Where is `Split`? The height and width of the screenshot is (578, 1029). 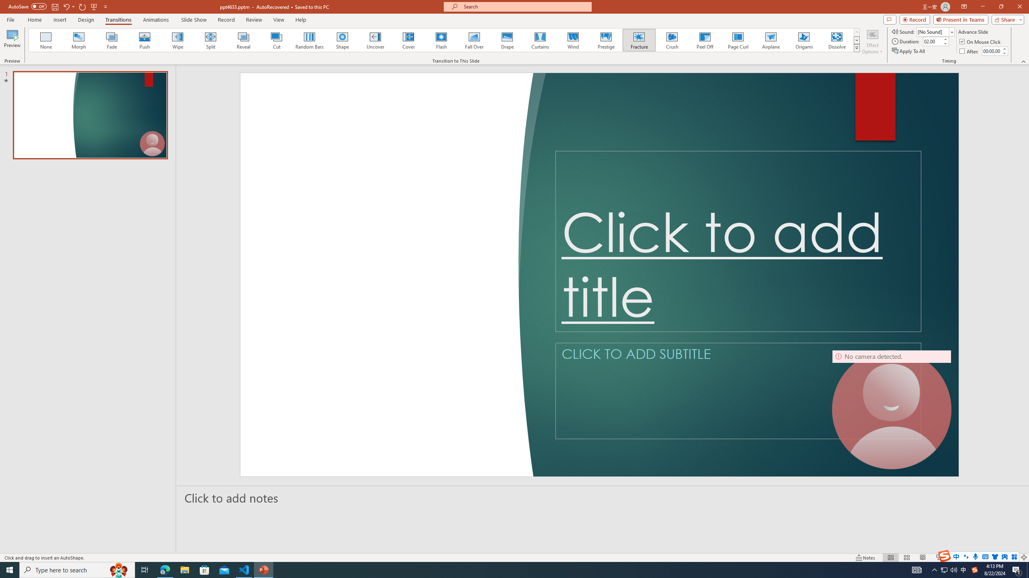
Split is located at coordinates (211, 40).